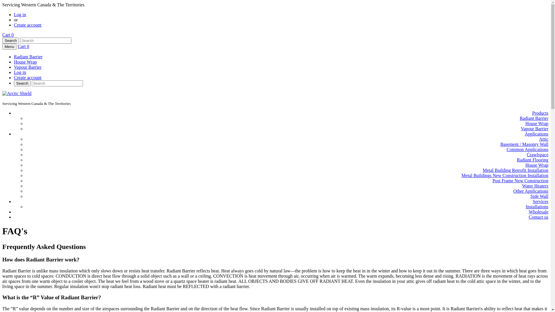  Describe the element at coordinates (520, 181) in the screenshot. I see `Post Frame New Construction` at that location.